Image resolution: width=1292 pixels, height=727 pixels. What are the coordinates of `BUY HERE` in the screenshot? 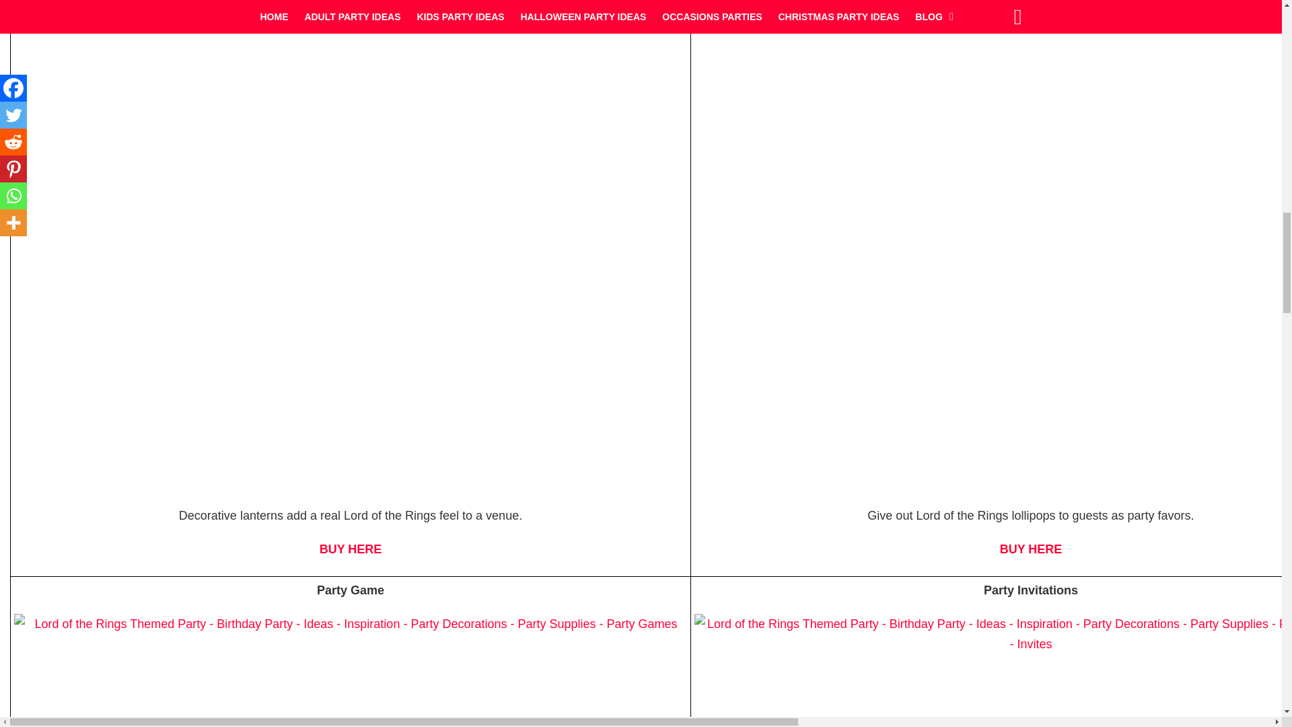 It's located at (351, 549).